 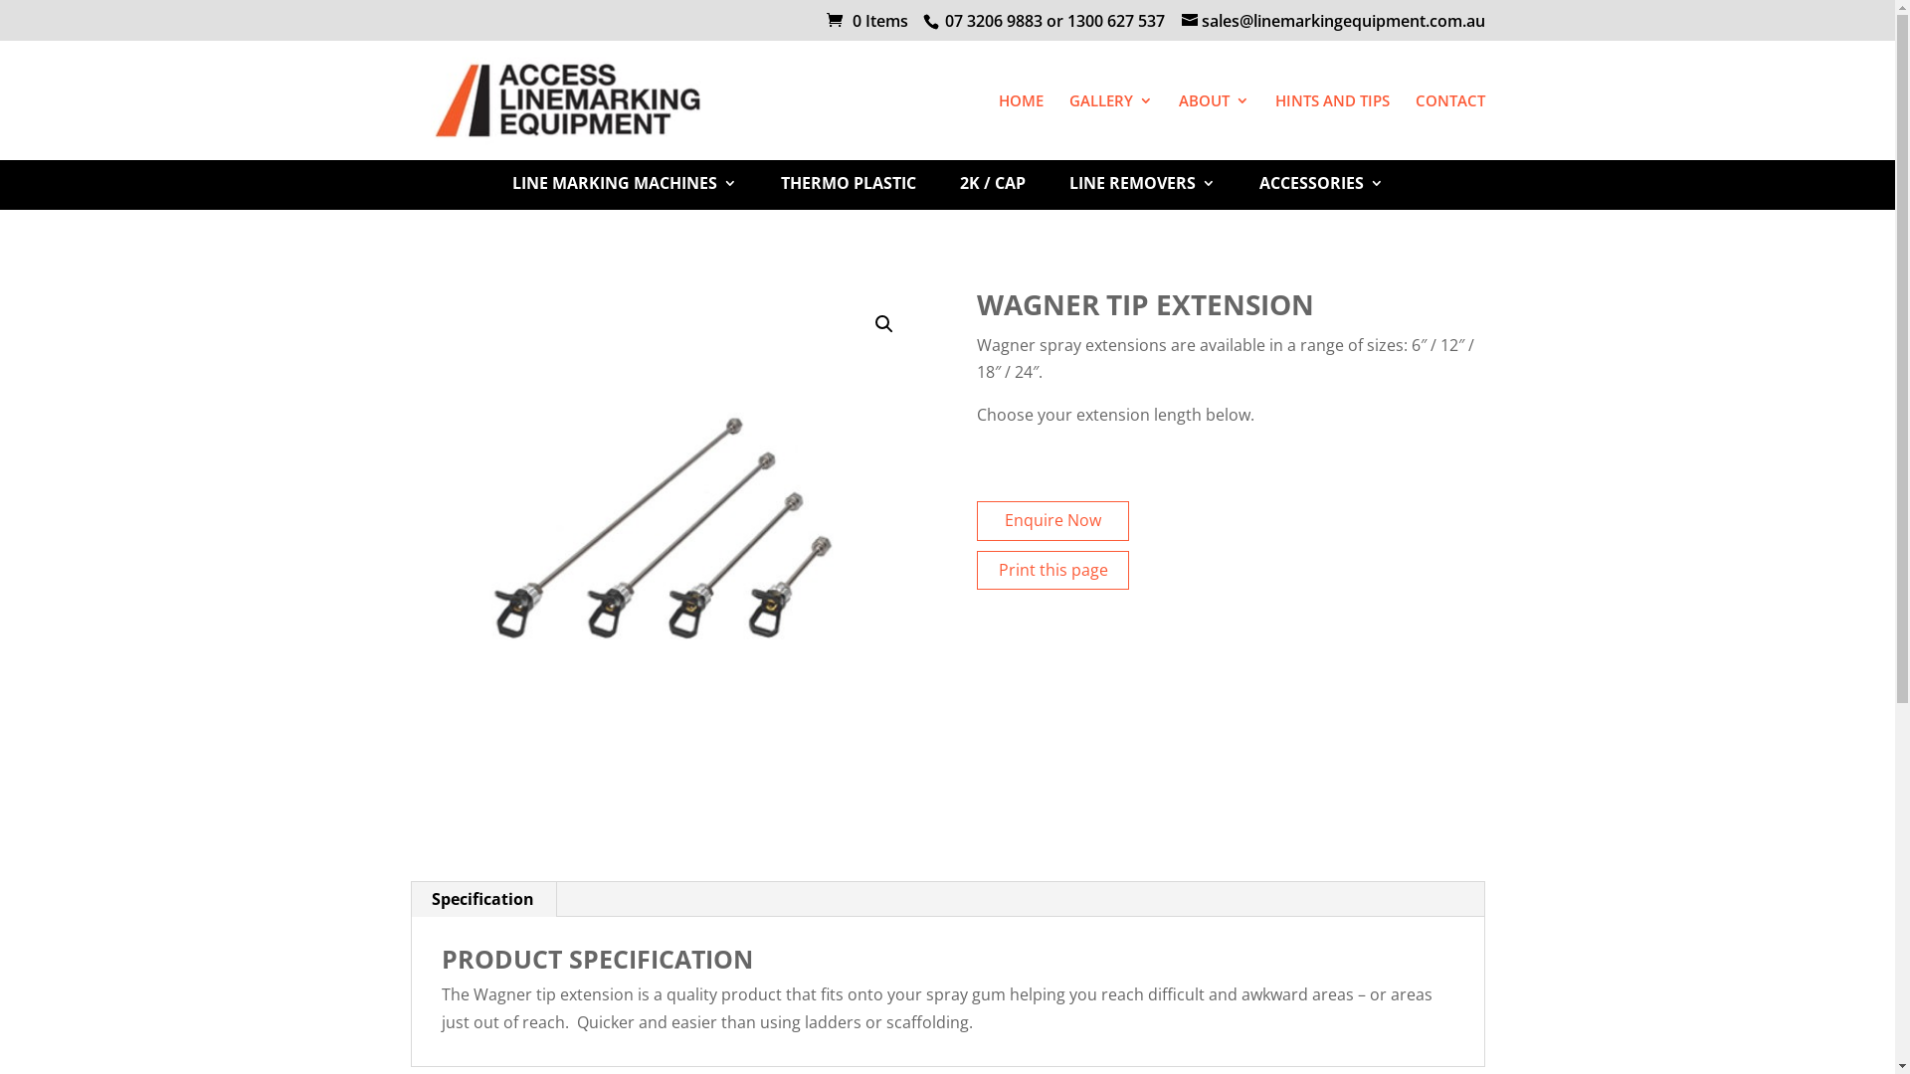 What do you see at coordinates (1052, 520) in the screenshot?
I see `Enquire Now` at bounding box center [1052, 520].